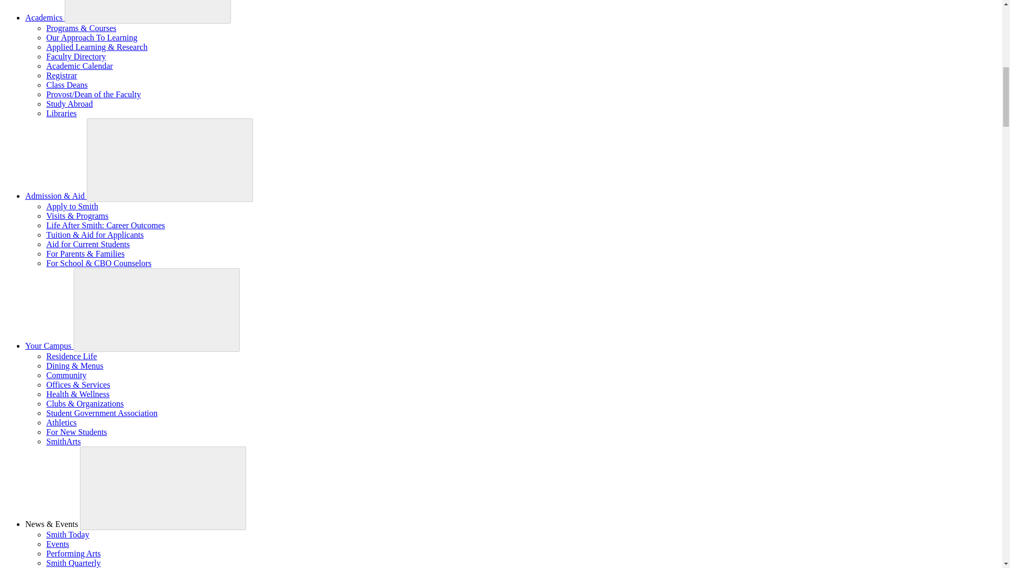 The width and height of the screenshot is (1010, 568). What do you see at coordinates (76, 56) in the screenshot?
I see `Faculty Directory` at bounding box center [76, 56].